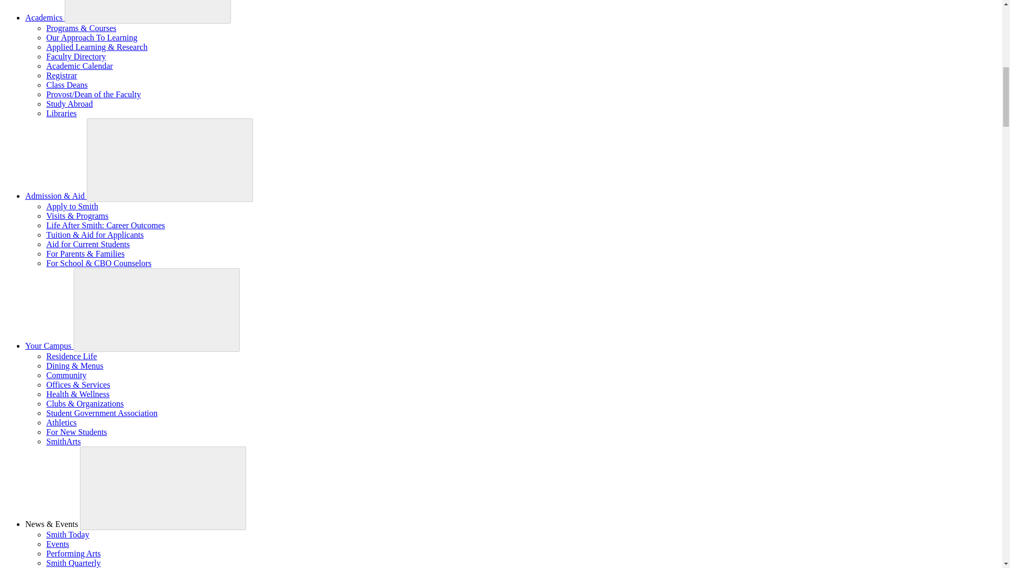 The width and height of the screenshot is (1010, 568). What do you see at coordinates (76, 56) in the screenshot?
I see `Faculty Directory` at bounding box center [76, 56].